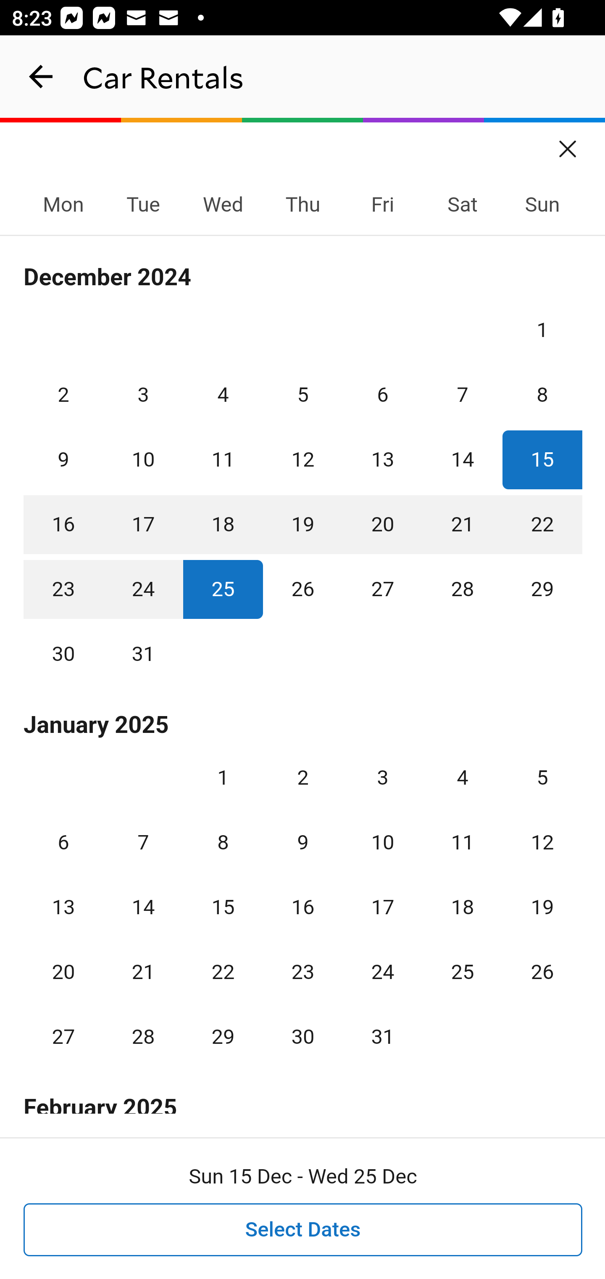 The width and height of the screenshot is (605, 1279). What do you see at coordinates (462, 972) in the screenshot?
I see `25 January 2025` at bounding box center [462, 972].